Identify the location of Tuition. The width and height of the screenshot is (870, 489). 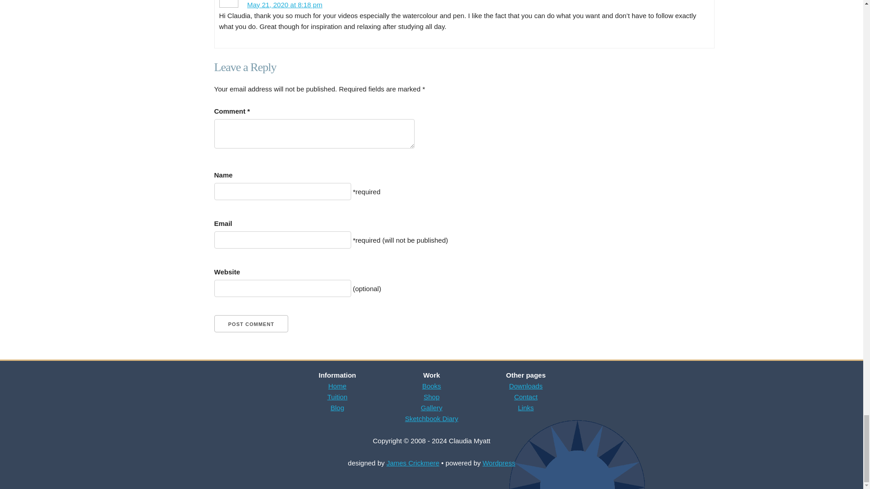
(337, 397).